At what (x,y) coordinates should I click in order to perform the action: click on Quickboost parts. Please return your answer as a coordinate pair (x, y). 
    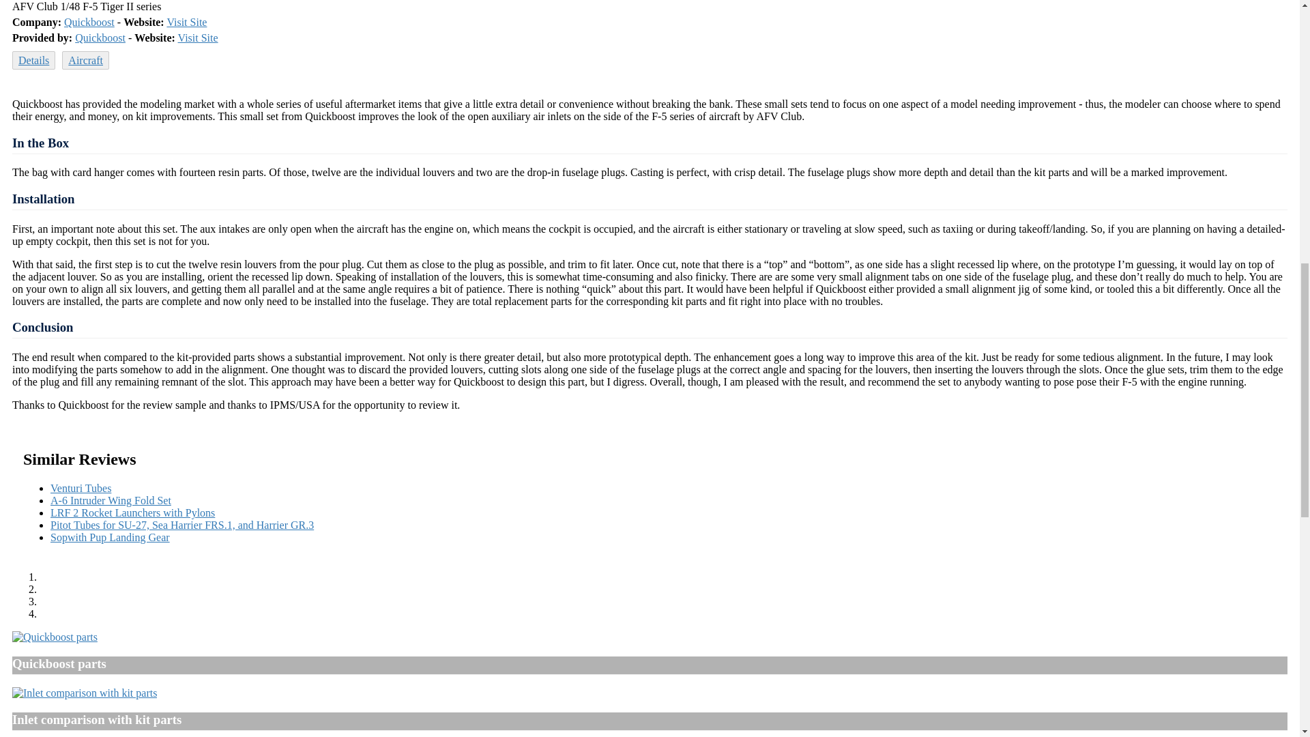
    Looking at the image, I should click on (55, 636).